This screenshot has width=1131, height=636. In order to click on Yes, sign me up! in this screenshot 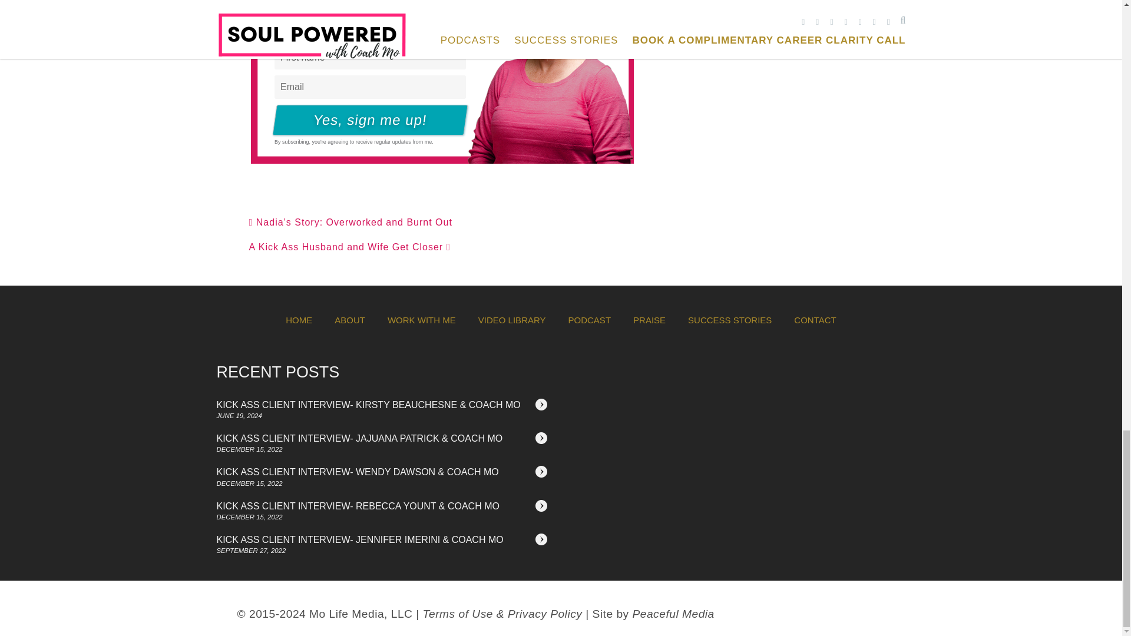, I will do `click(368, 120)`.